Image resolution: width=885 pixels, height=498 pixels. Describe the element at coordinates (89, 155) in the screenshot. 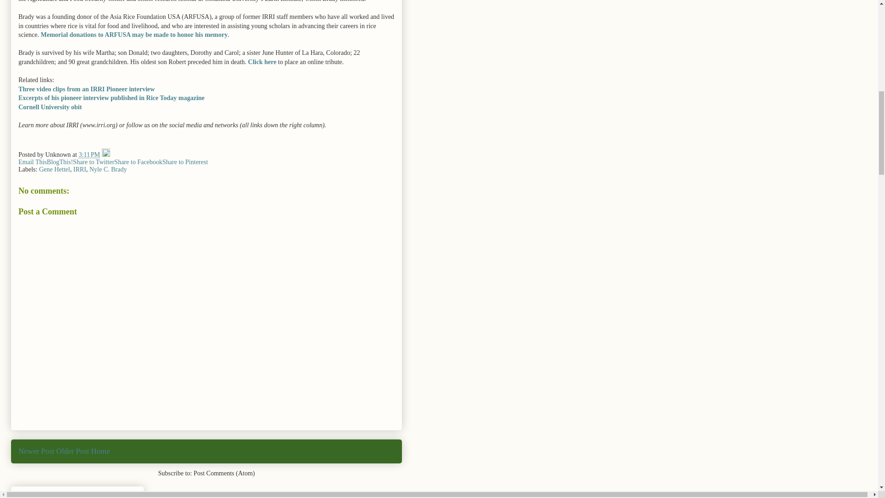

I see `permanent link` at that location.